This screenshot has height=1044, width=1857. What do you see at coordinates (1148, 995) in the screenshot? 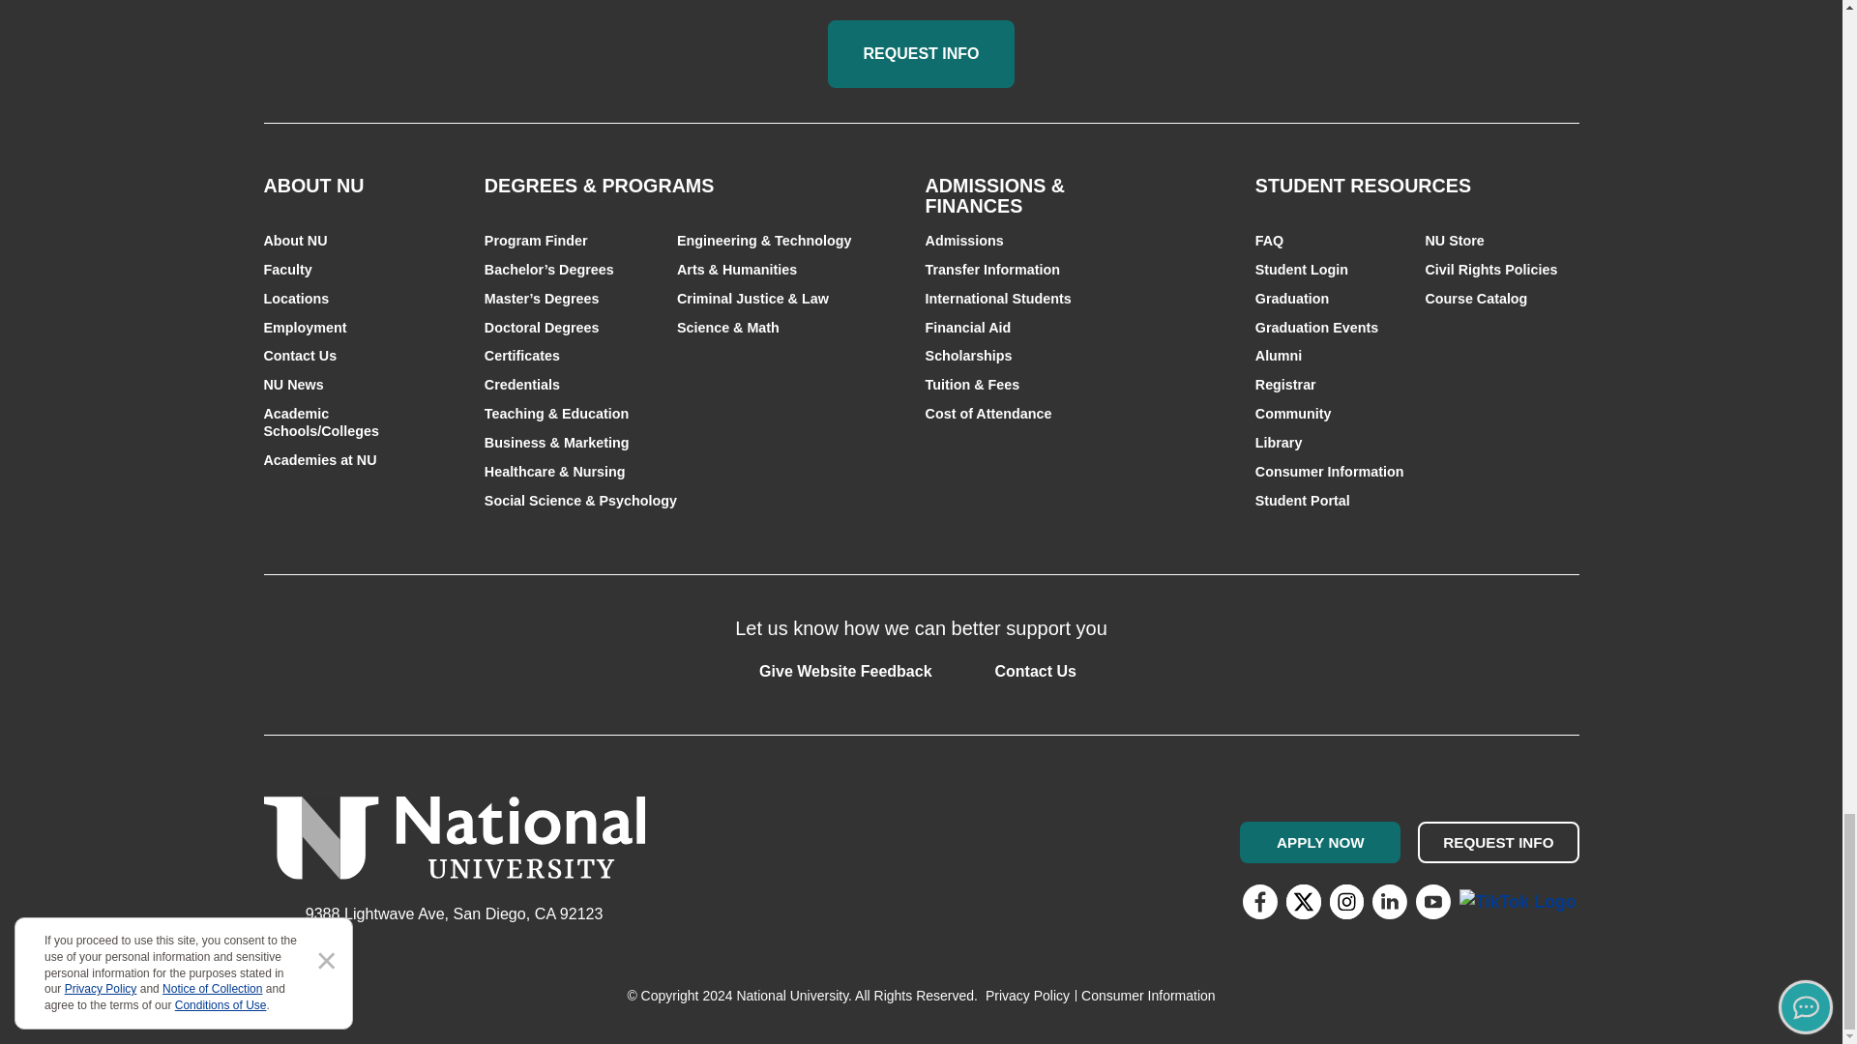
I see `Learn more about: Consumer Information` at bounding box center [1148, 995].